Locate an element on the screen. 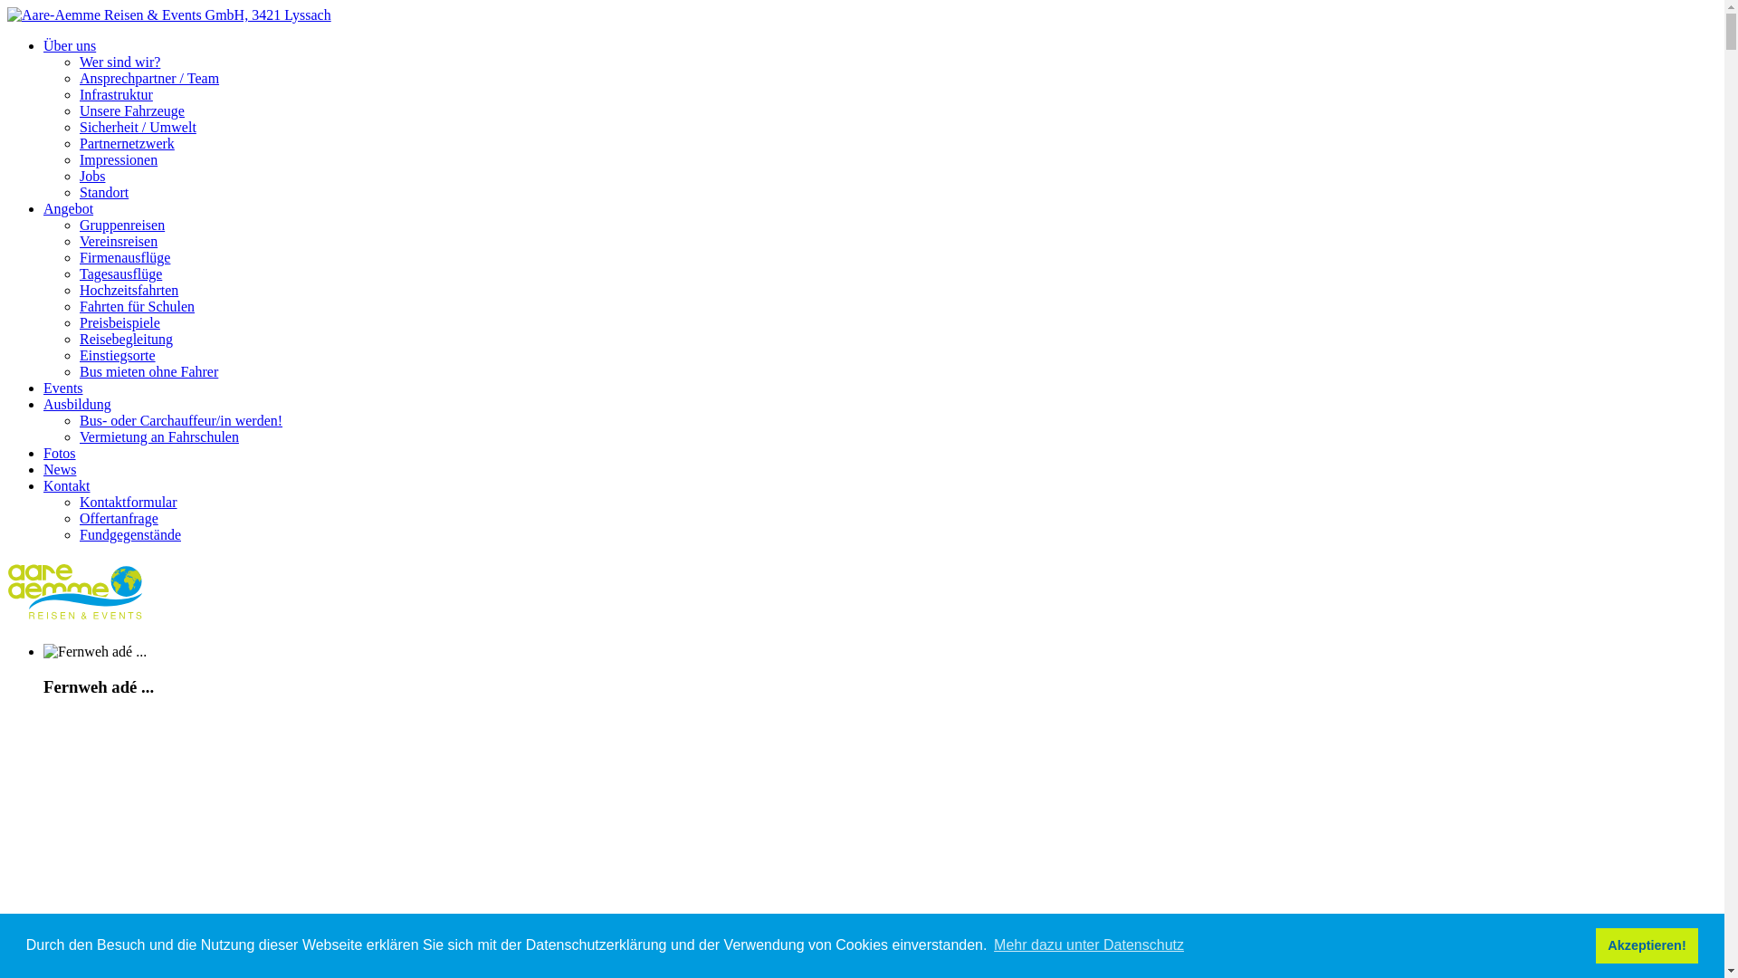  Einstiegsorte is located at coordinates (118, 355).